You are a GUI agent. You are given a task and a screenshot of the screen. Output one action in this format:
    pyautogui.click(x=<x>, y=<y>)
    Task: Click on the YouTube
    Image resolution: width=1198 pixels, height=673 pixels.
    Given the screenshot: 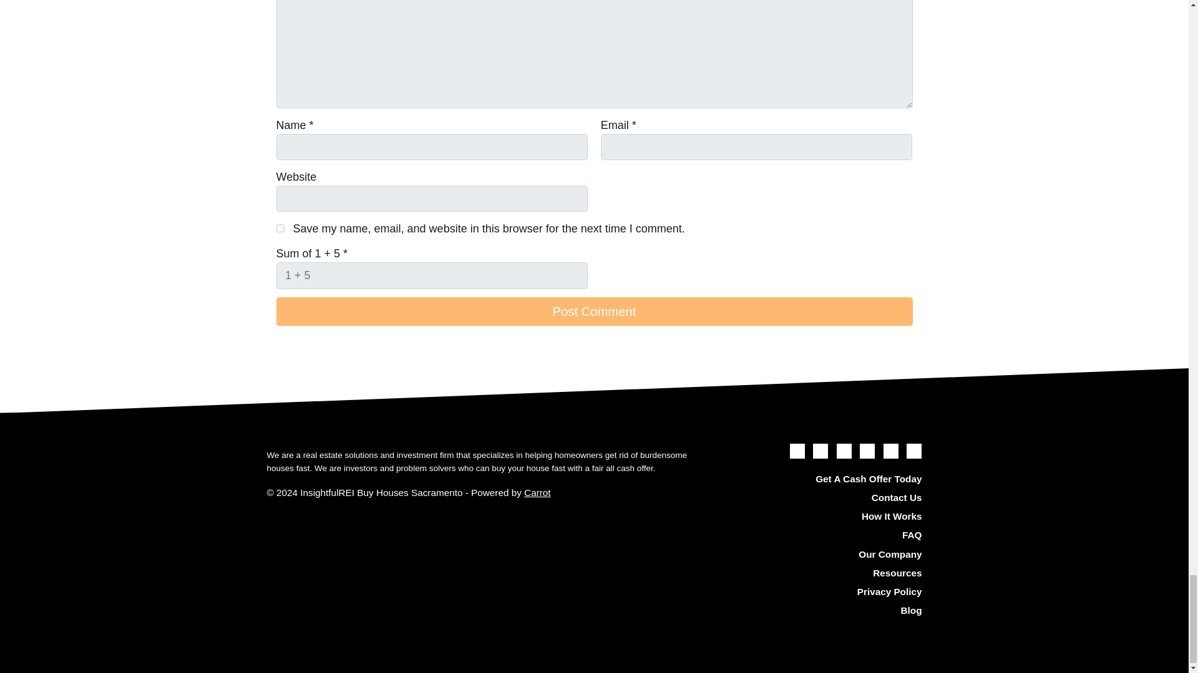 What is the action you would take?
    pyautogui.click(x=844, y=451)
    